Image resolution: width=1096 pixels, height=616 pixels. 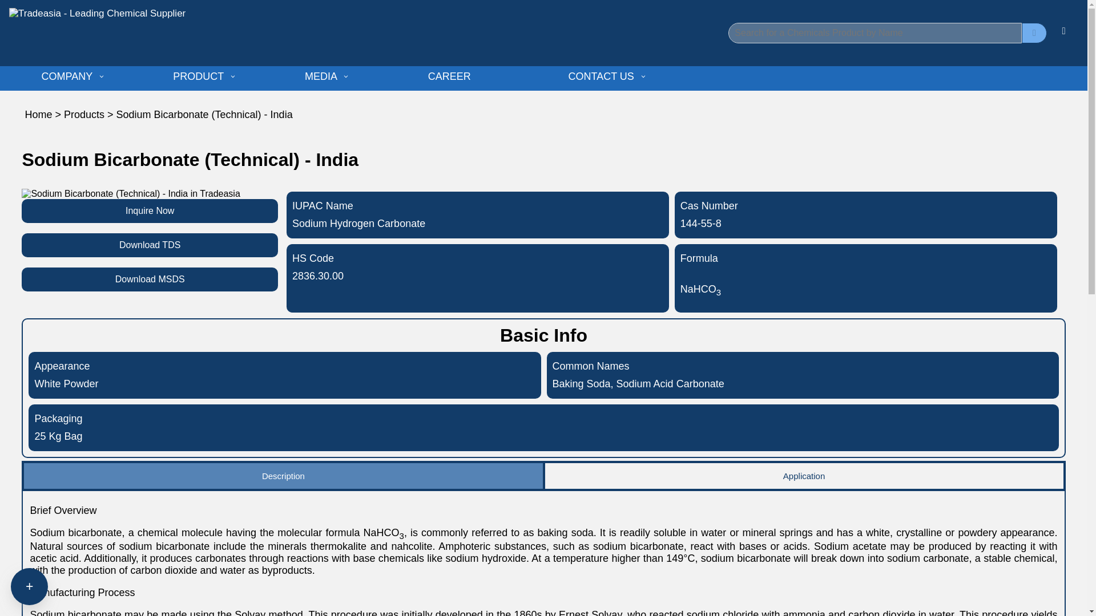 I want to click on CAREER, so click(x=494, y=76).